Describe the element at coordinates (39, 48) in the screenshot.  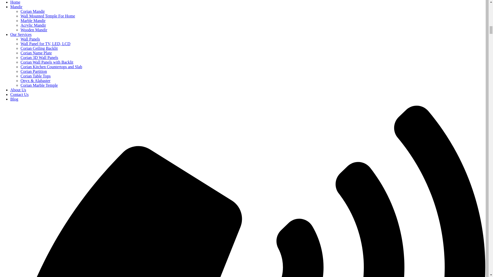
I see `Corian Ceiling Backlit` at that location.